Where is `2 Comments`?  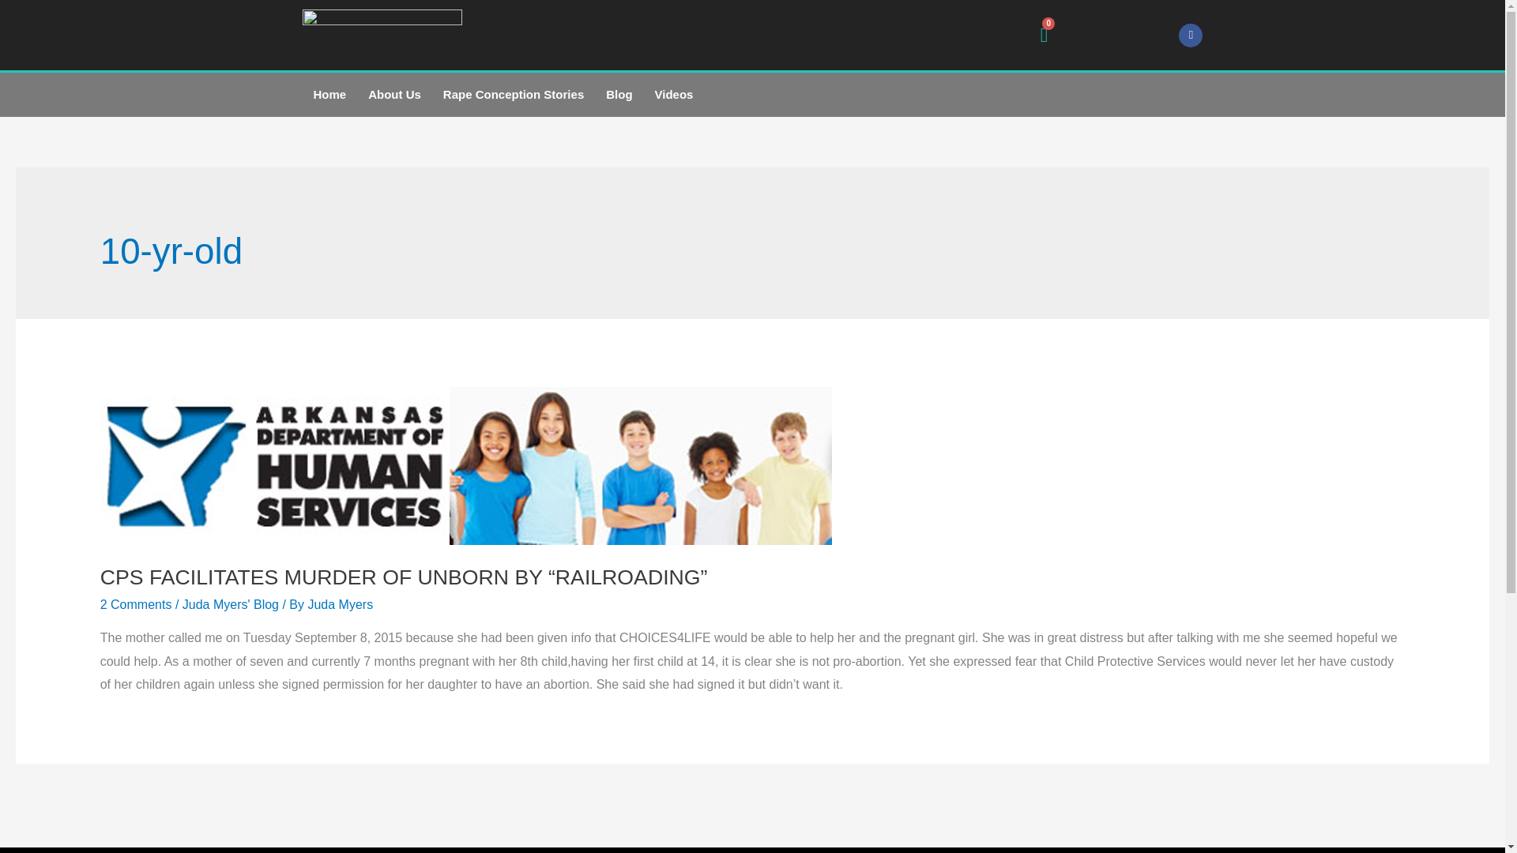
2 Comments is located at coordinates (136, 605).